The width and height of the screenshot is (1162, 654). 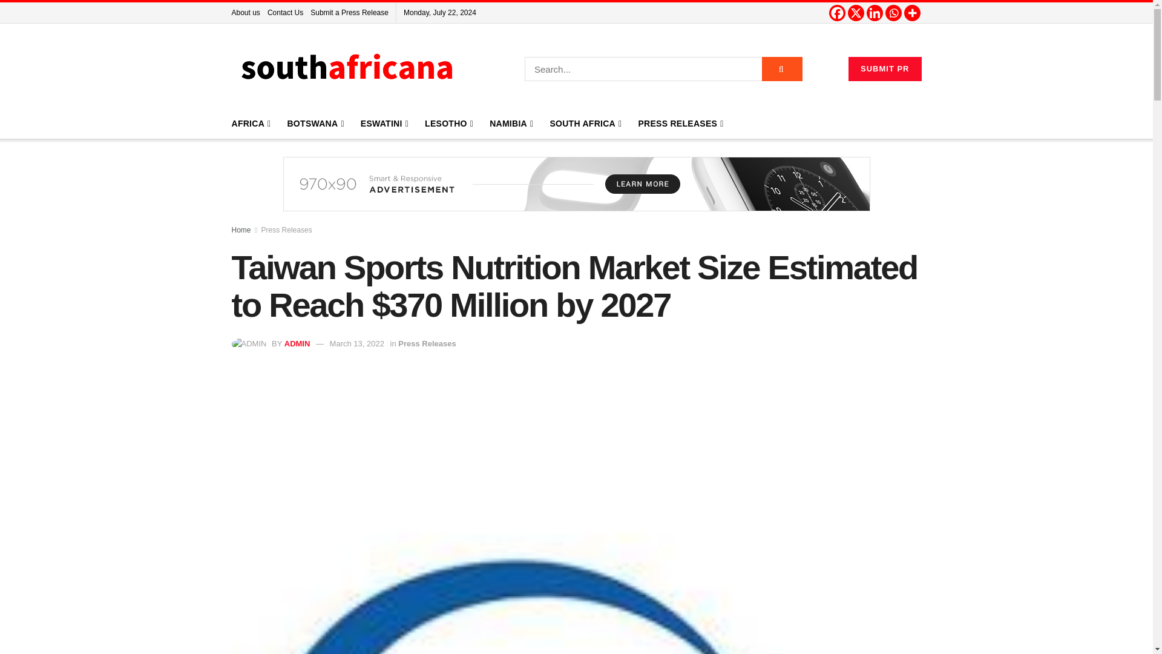 I want to click on X, so click(x=855, y=12).